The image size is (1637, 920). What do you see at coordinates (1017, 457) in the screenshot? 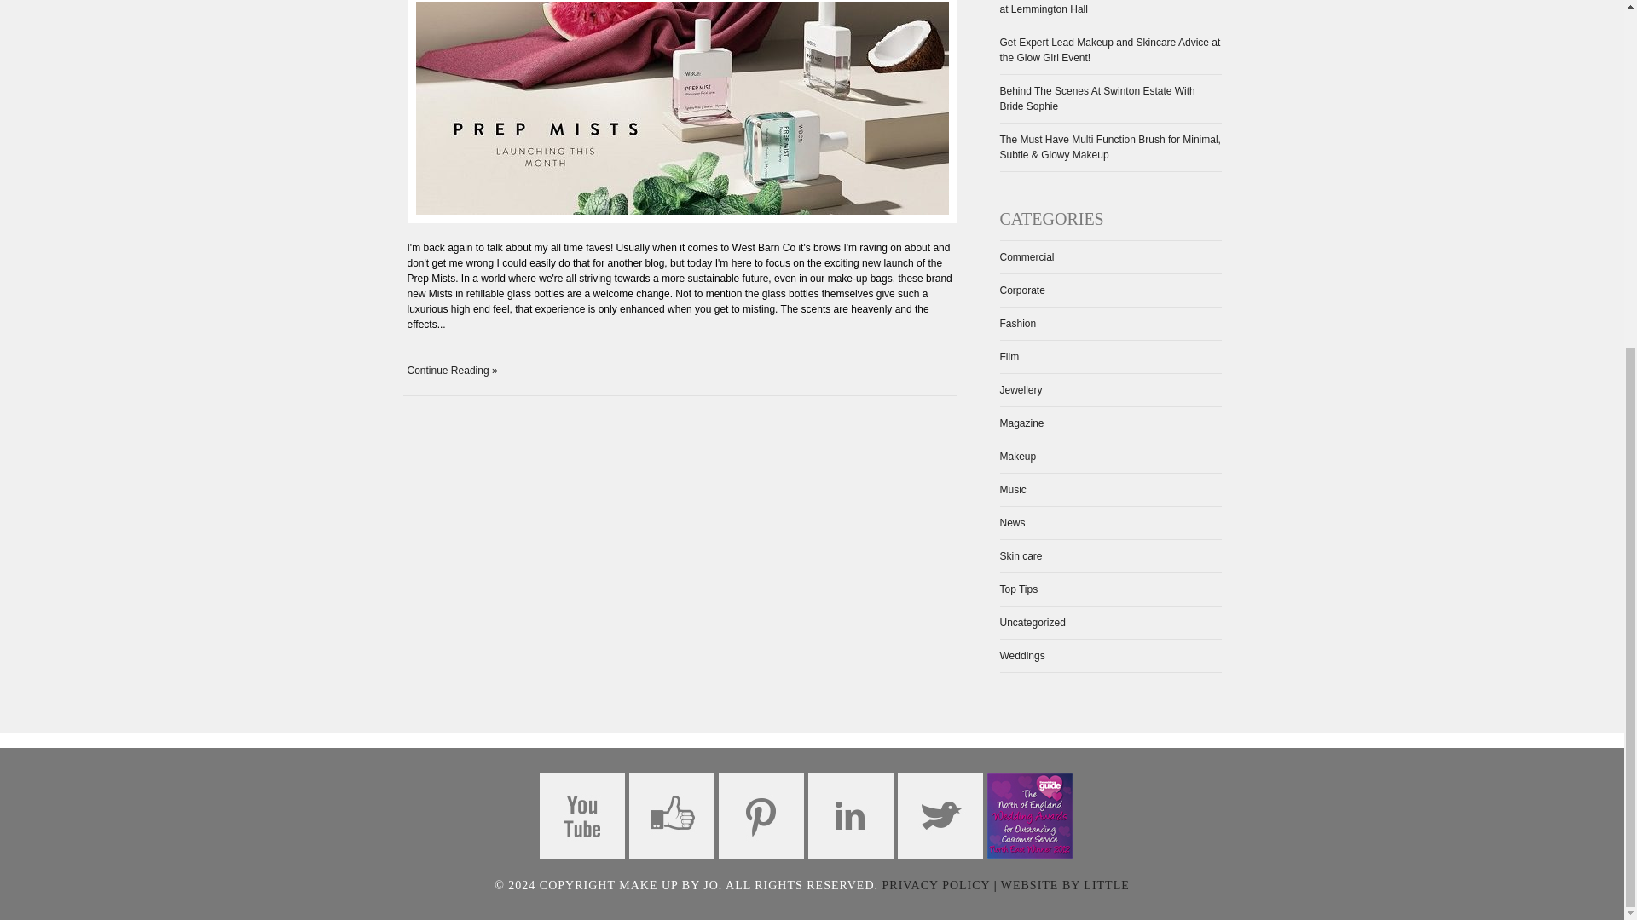
I see `Makeup` at bounding box center [1017, 457].